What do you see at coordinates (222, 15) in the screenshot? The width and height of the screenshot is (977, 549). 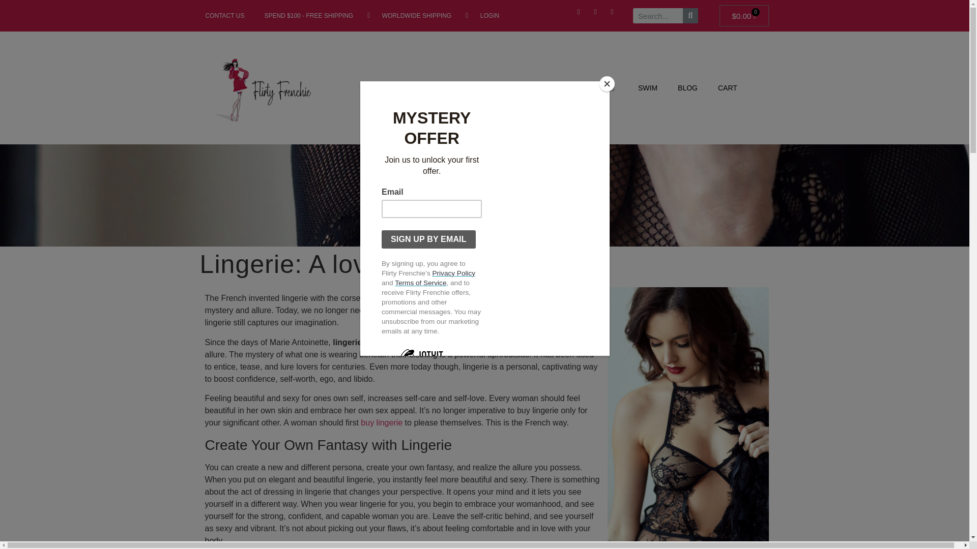 I see `CONTACT US` at bounding box center [222, 15].